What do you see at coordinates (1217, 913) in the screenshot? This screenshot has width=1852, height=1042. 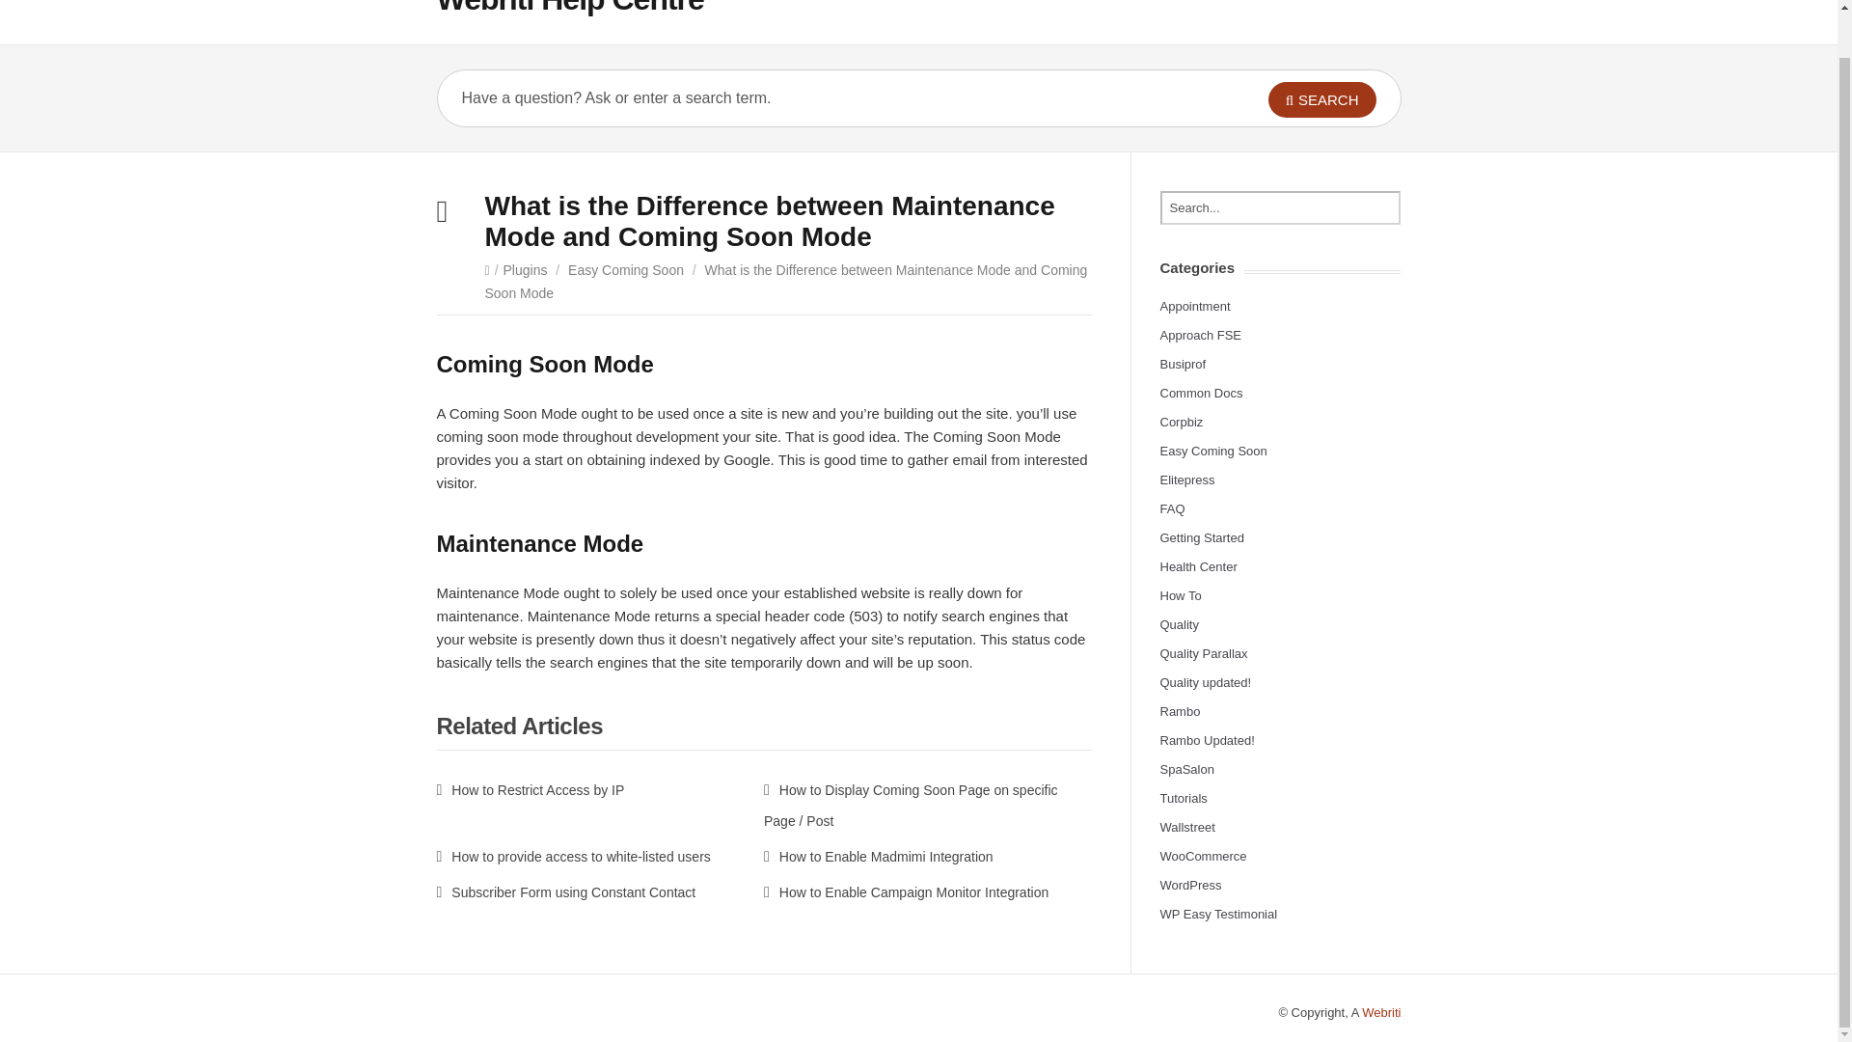 I see `WP Easy Testimonial` at bounding box center [1217, 913].